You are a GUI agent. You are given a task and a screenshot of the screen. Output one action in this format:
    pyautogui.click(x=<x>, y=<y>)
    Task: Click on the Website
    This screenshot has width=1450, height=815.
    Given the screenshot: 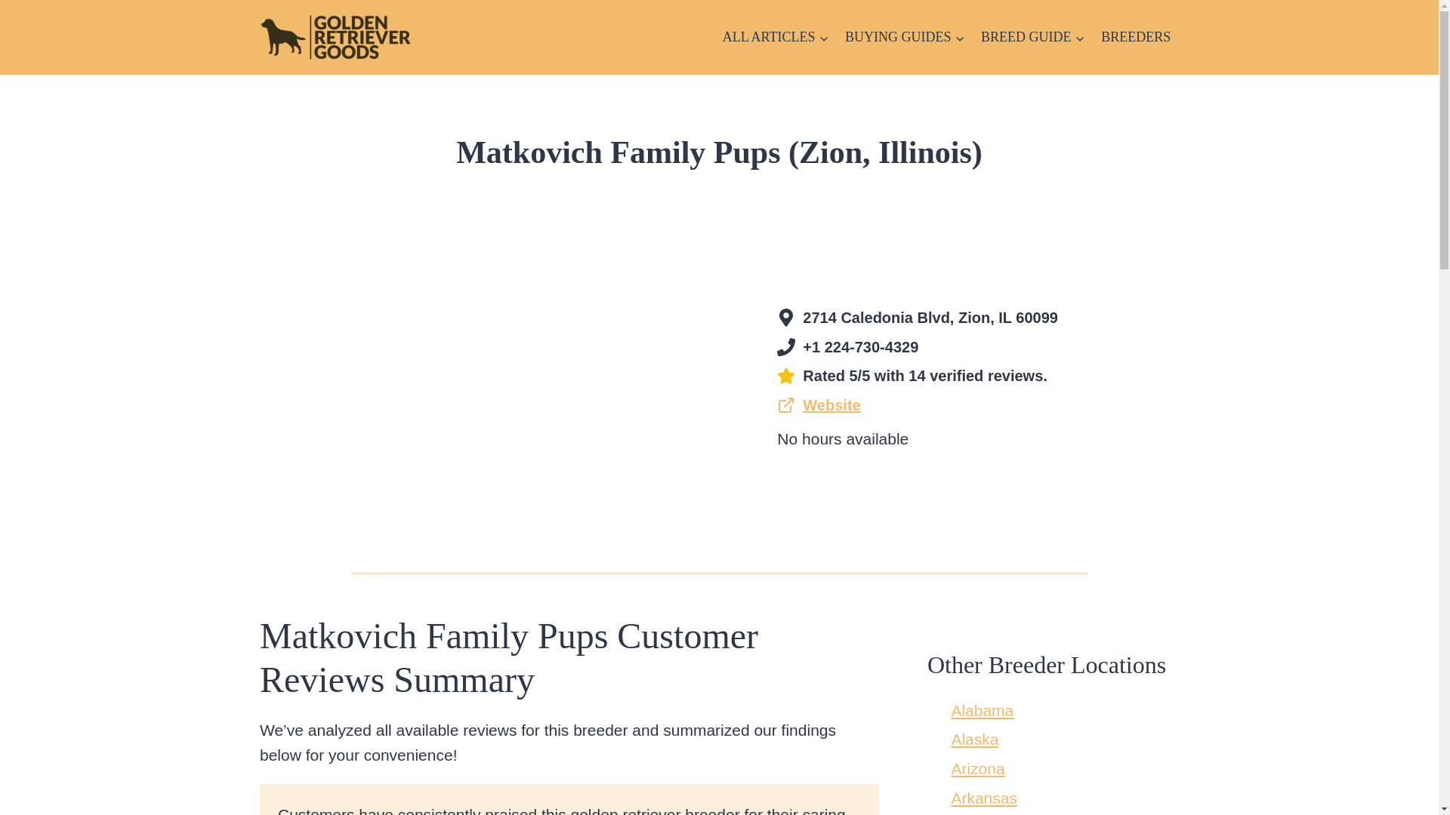 What is the action you would take?
    pyautogui.click(x=819, y=406)
    